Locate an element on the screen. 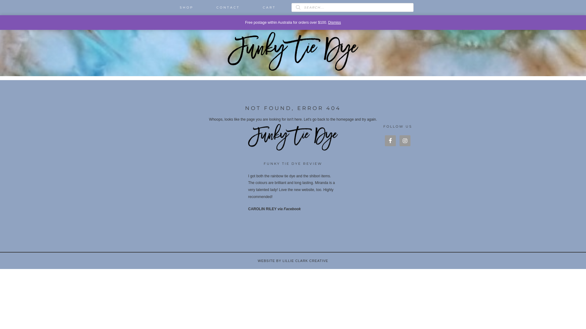 The width and height of the screenshot is (586, 329). CONTACT is located at coordinates (228, 8).